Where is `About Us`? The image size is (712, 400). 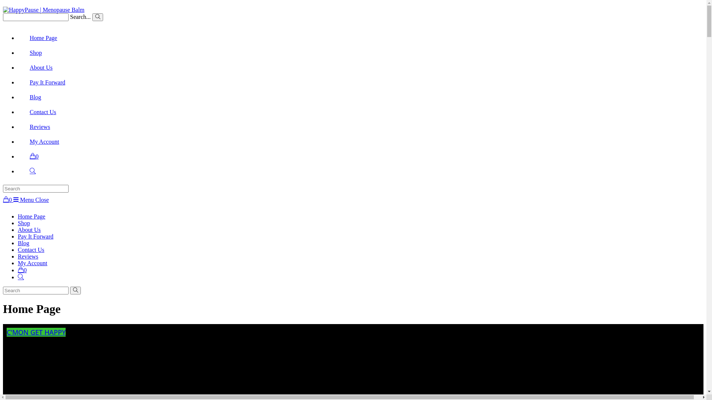
About Us is located at coordinates (41, 67).